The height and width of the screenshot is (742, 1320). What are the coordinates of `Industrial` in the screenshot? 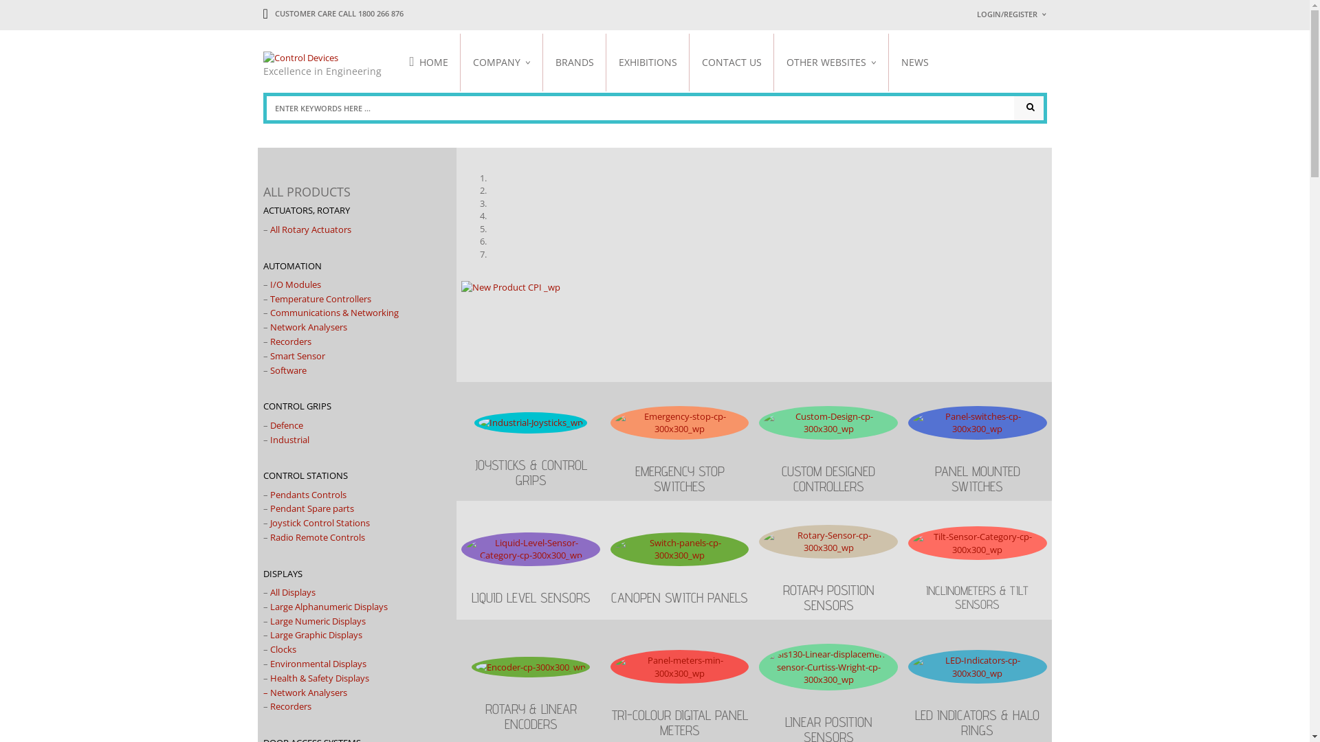 It's located at (289, 439).